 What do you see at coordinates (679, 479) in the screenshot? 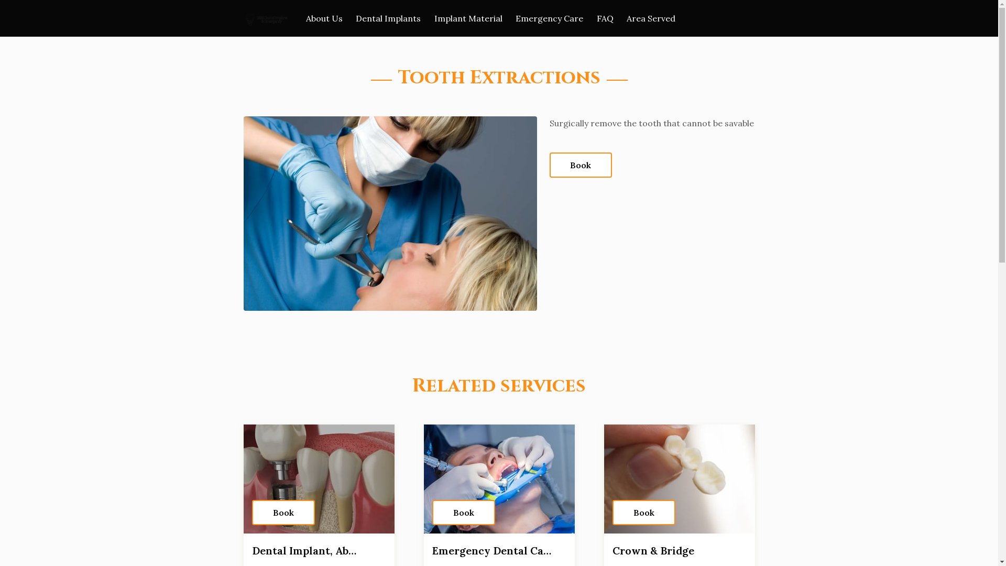
I see `Book` at bounding box center [679, 479].